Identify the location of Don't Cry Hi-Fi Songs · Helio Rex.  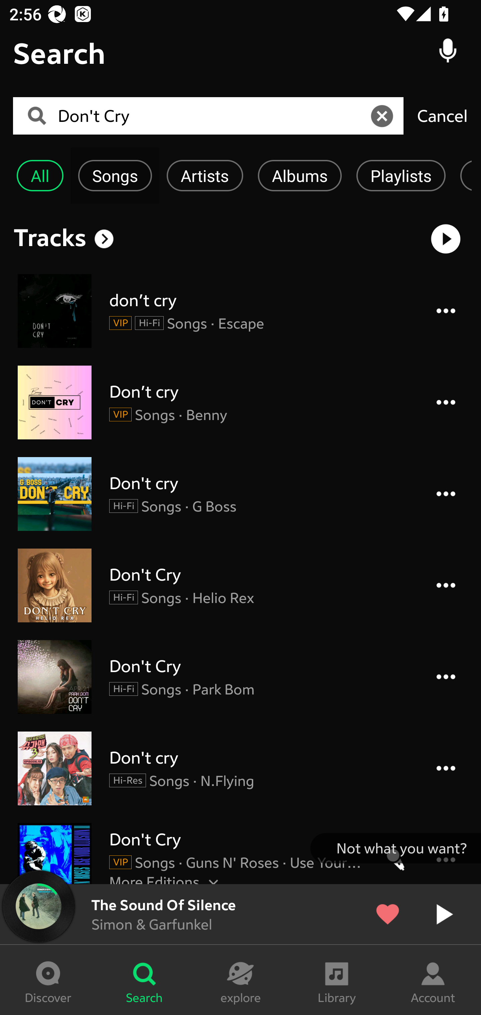
(240, 585).